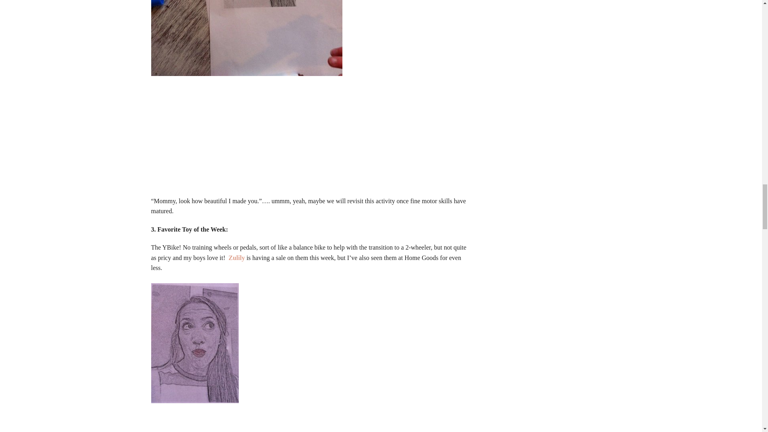 The width and height of the screenshot is (768, 432). What do you see at coordinates (237, 258) in the screenshot?
I see `ybike` at bounding box center [237, 258].